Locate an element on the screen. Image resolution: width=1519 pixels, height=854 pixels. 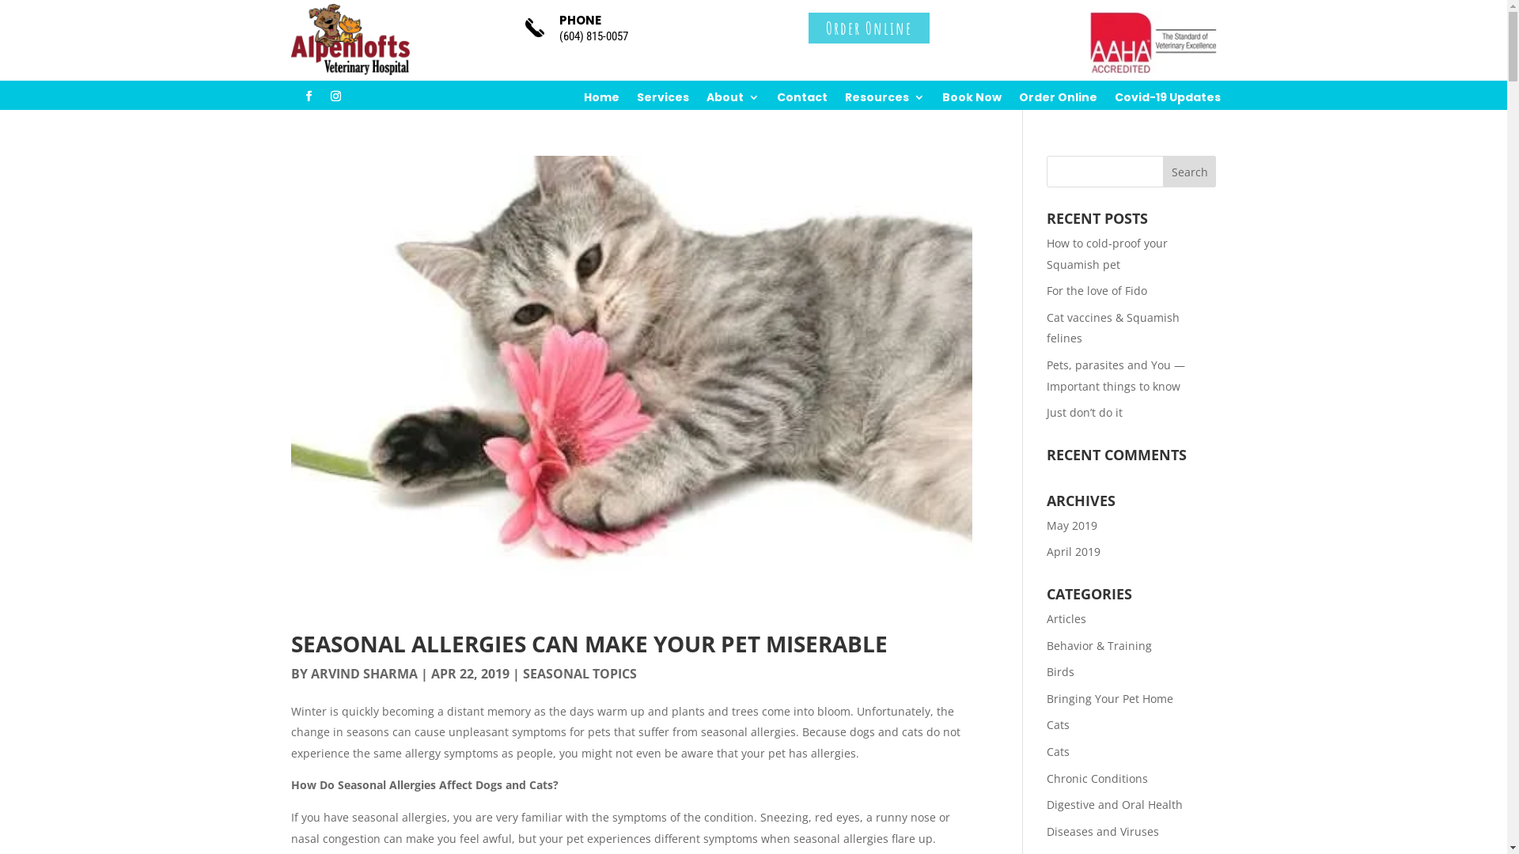
Book Now is located at coordinates (972, 100).